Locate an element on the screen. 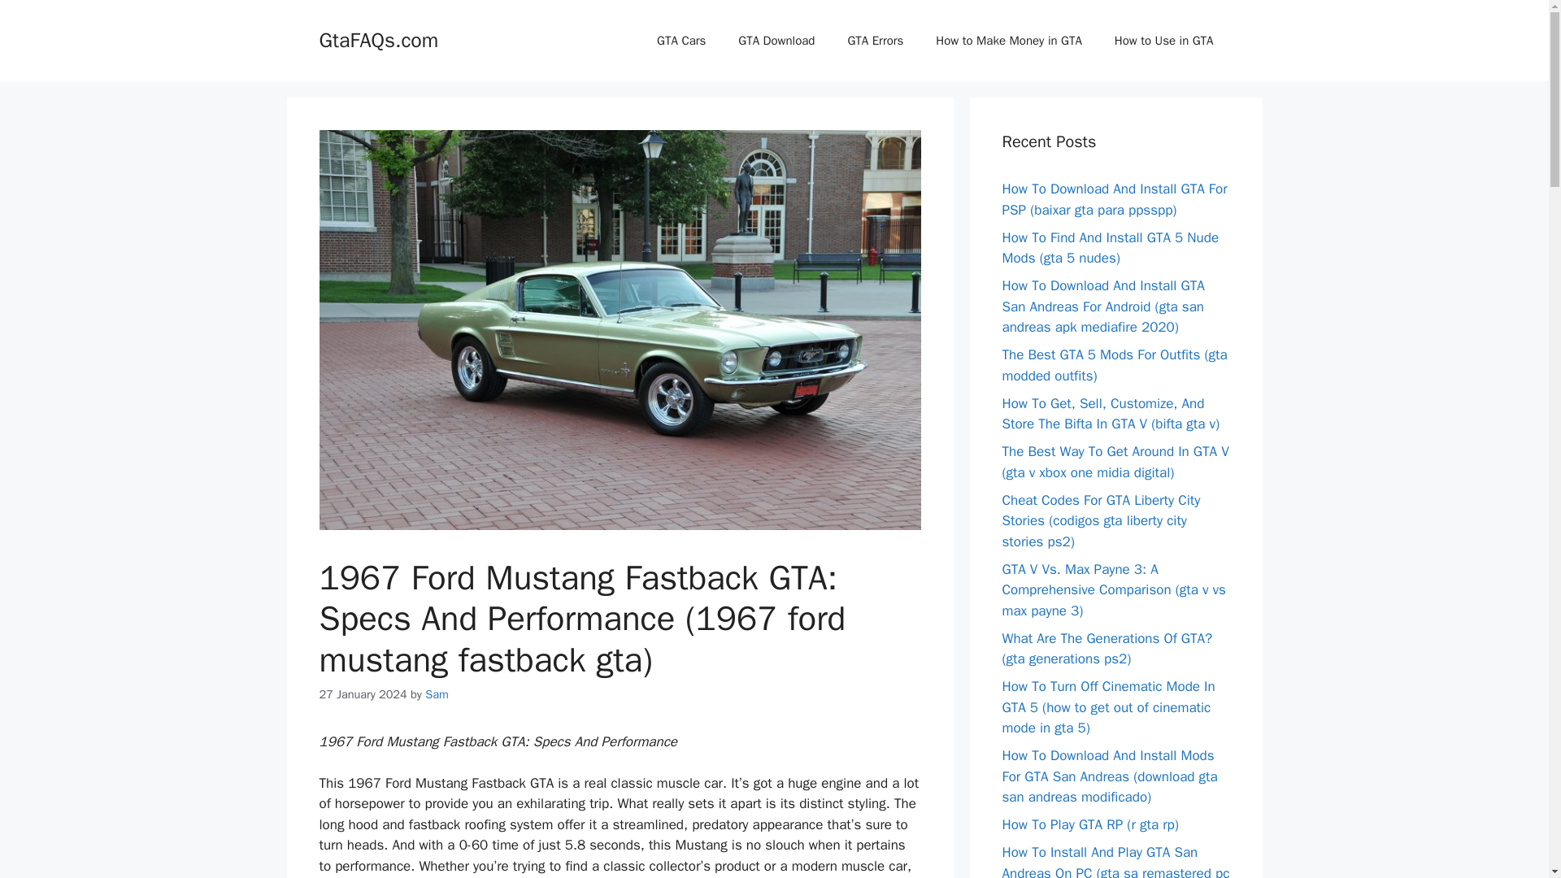  How to Use in GTA is located at coordinates (1164, 41).